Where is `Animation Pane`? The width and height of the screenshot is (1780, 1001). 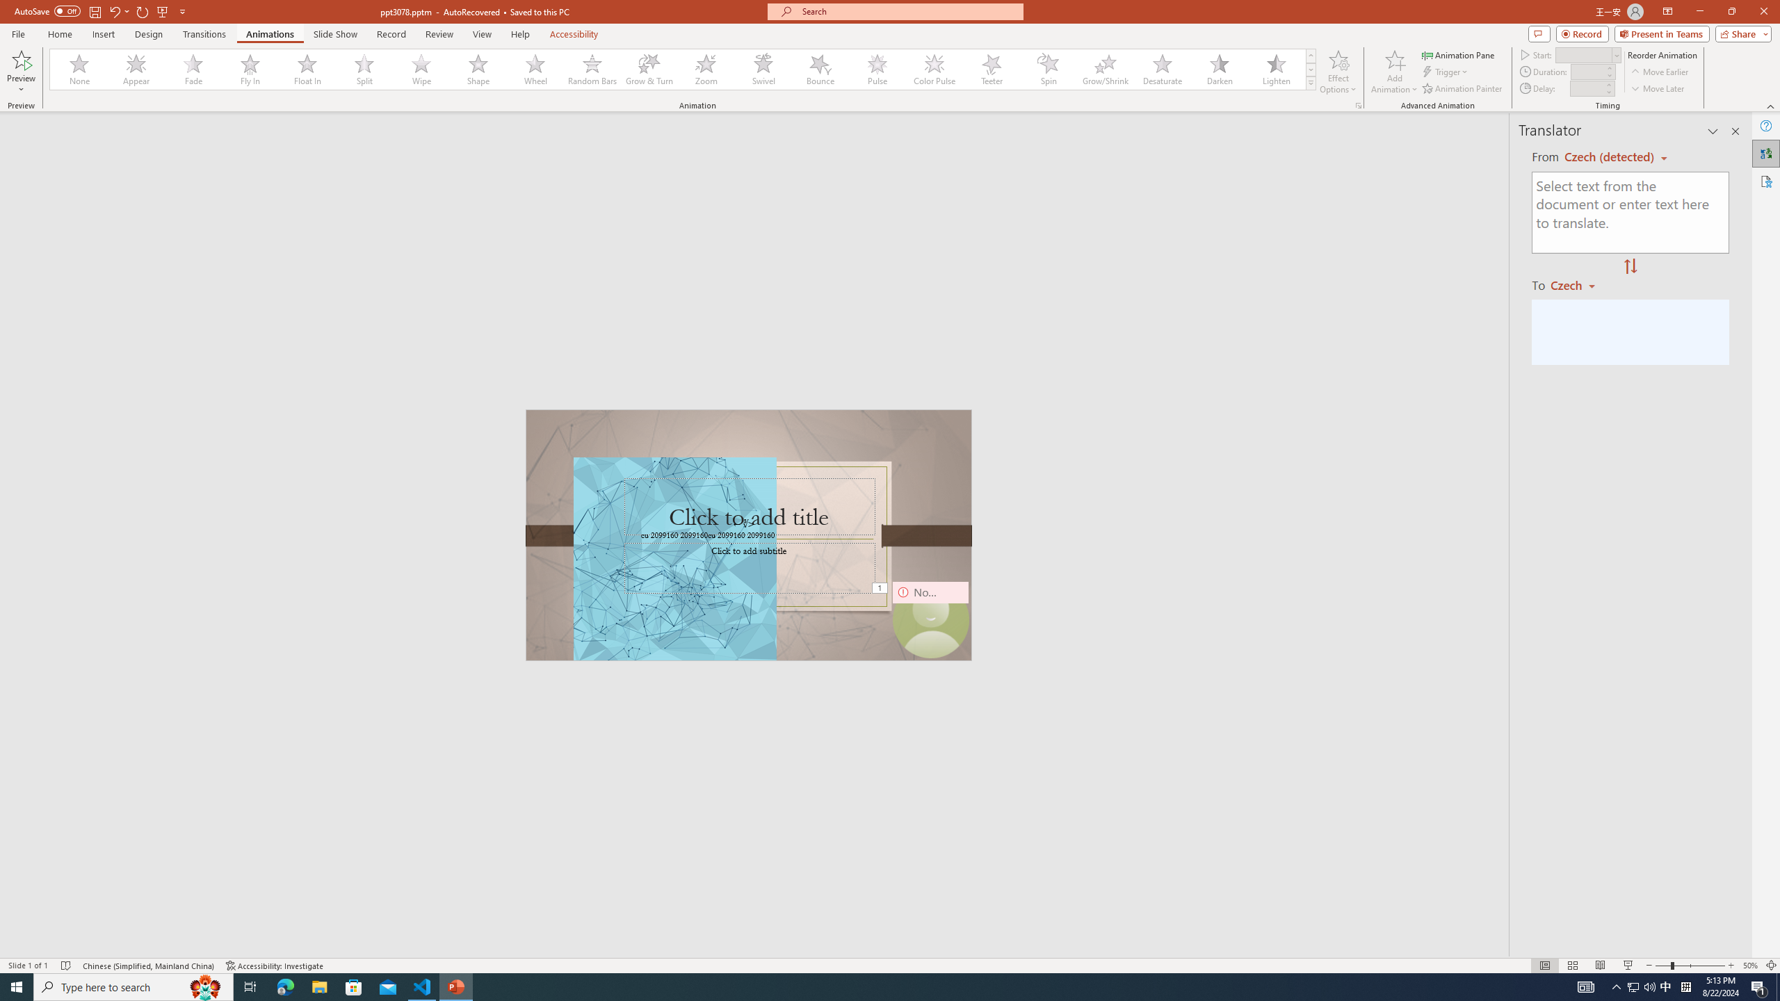 Animation Pane is located at coordinates (1459, 54).